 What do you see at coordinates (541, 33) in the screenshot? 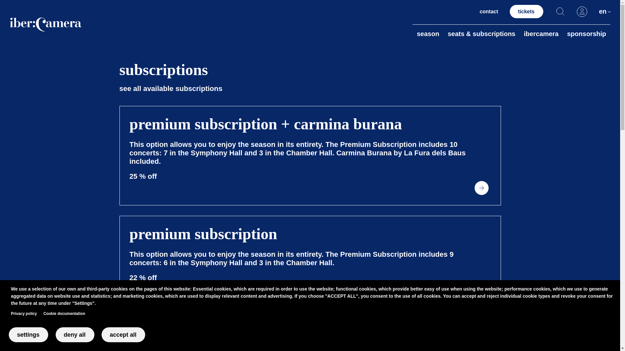
I see `ibercamera` at bounding box center [541, 33].